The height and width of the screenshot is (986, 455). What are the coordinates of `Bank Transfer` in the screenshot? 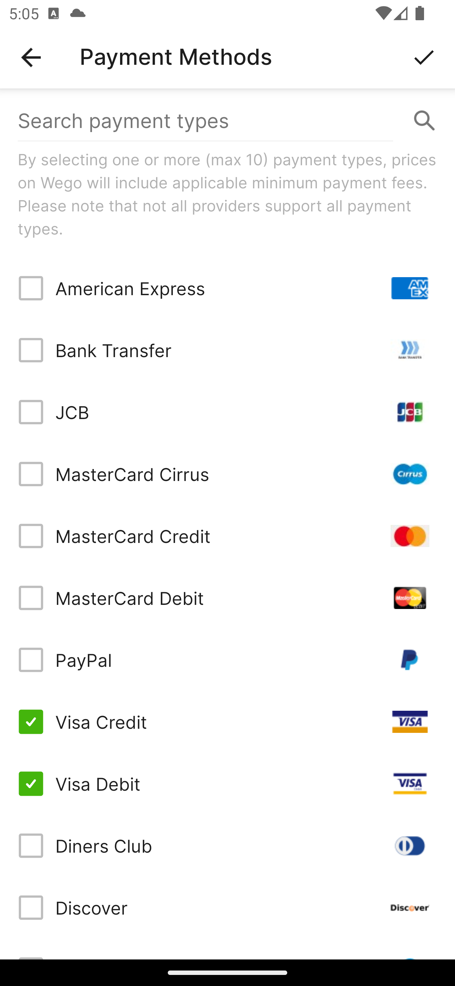 It's located at (227, 350).